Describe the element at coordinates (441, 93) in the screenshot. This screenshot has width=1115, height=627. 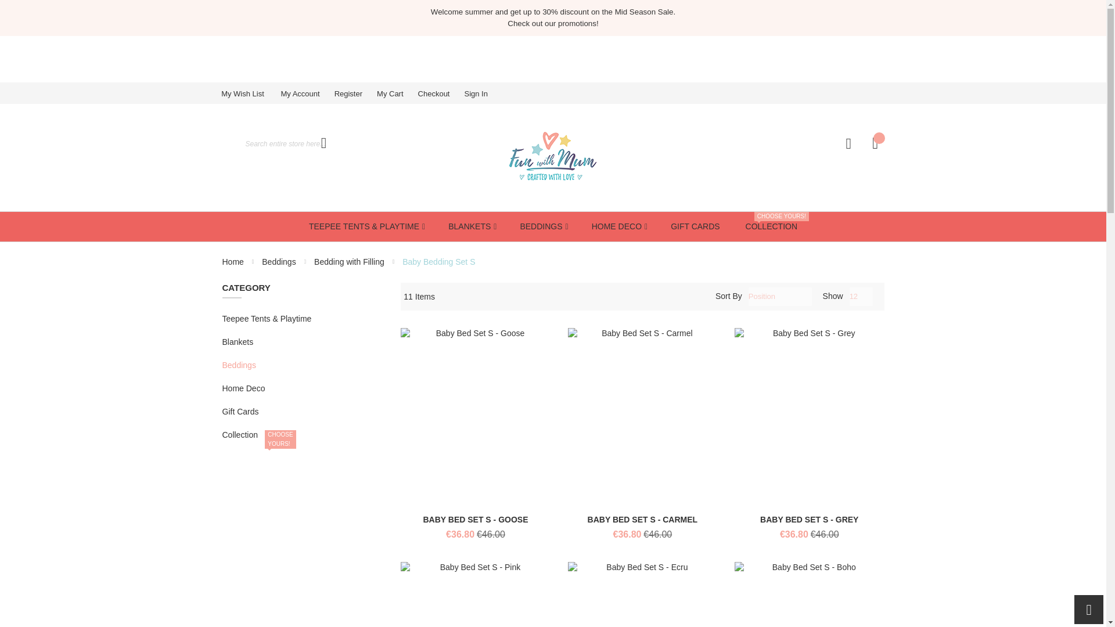
I see `Checkout` at that location.